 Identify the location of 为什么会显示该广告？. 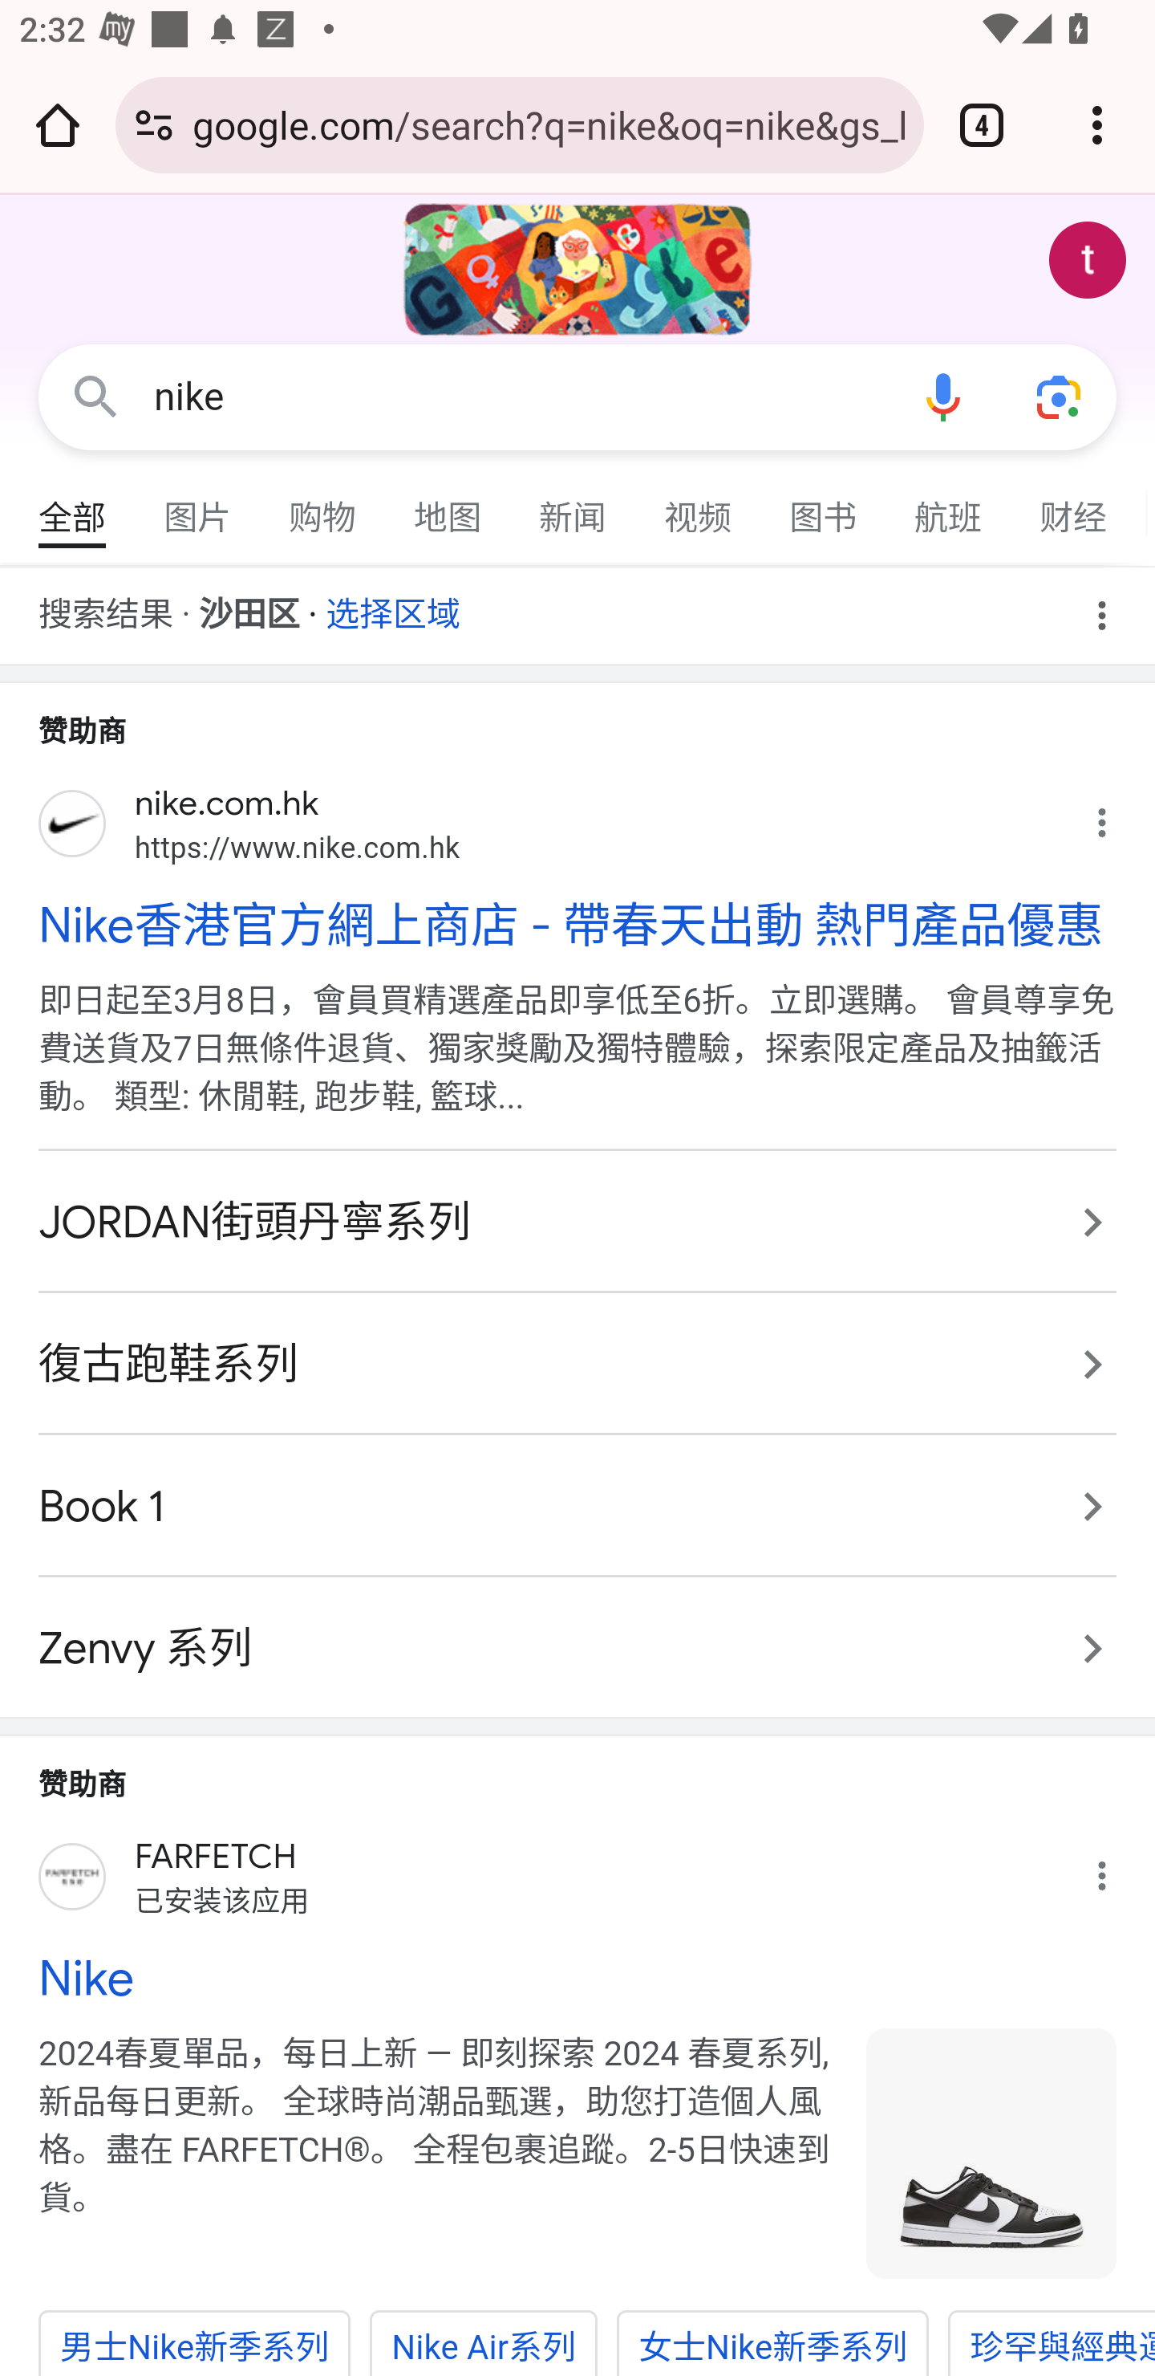
(1117, 1869).